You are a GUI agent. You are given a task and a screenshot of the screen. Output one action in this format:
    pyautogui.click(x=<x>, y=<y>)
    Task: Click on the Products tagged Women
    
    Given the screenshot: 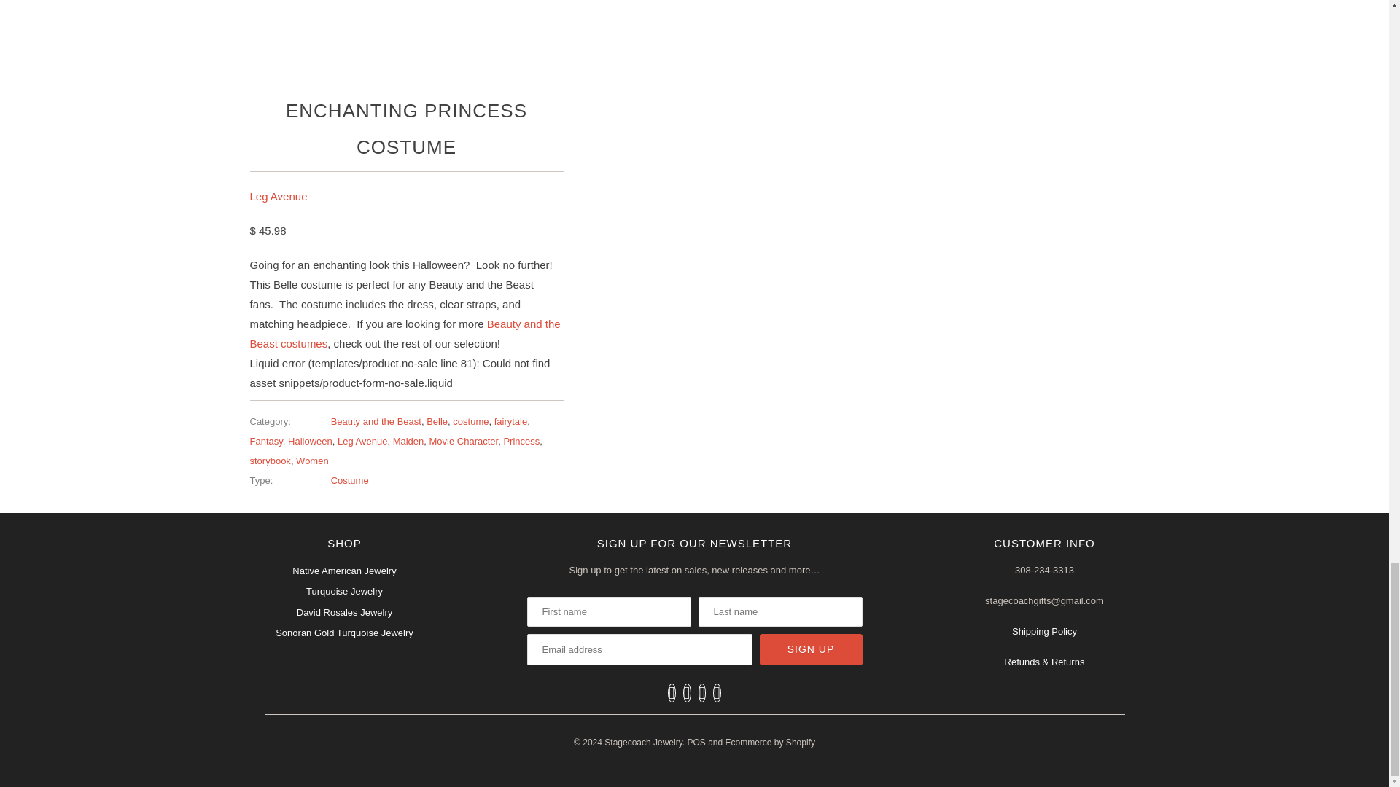 What is the action you would take?
    pyautogui.click(x=312, y=461)
    